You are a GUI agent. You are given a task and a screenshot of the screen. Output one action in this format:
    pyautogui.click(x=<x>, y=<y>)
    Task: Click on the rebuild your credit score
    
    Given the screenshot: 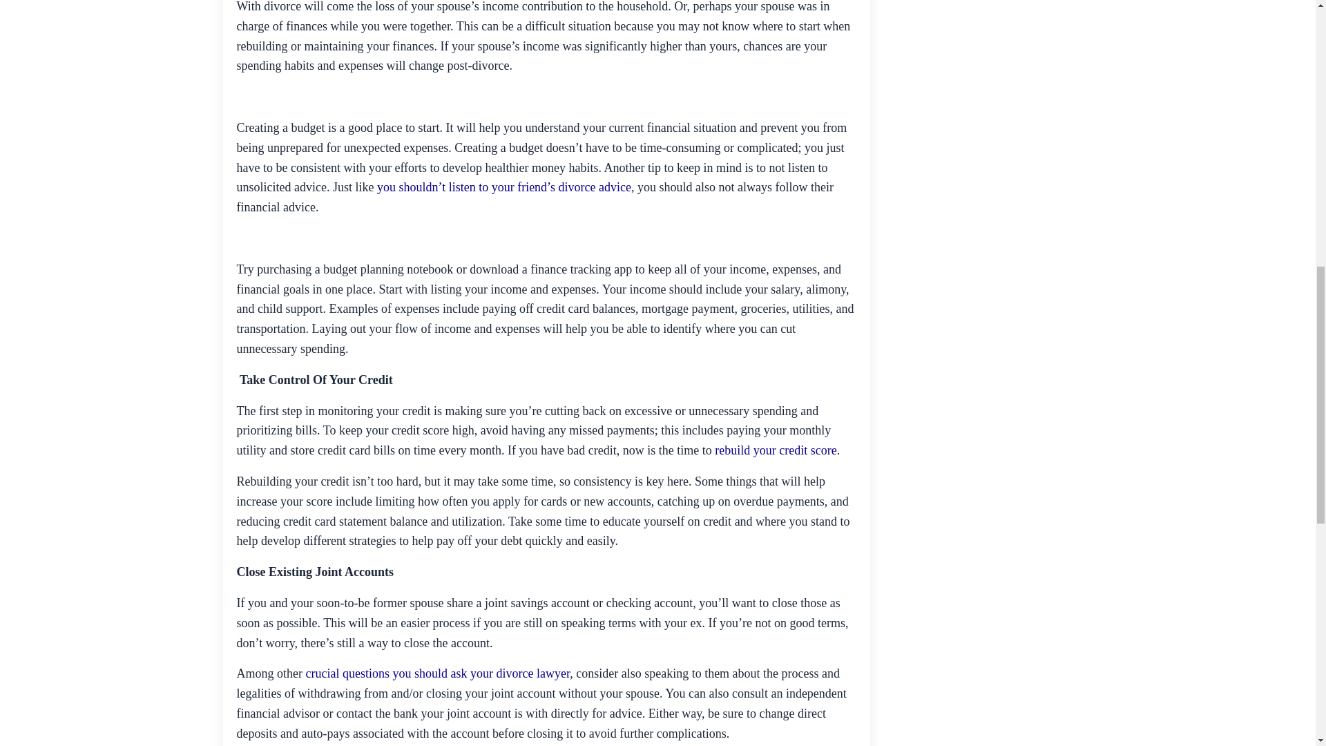 What is the action you would take?
    pyautogui.click(x=775, y=450)
    